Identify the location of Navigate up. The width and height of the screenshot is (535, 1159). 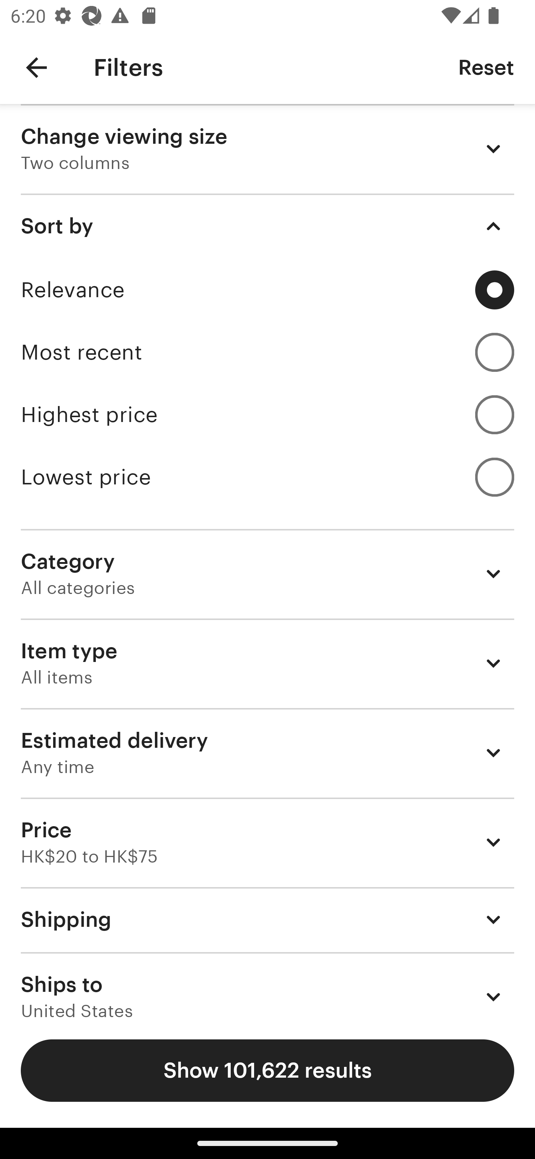
(36, 68).